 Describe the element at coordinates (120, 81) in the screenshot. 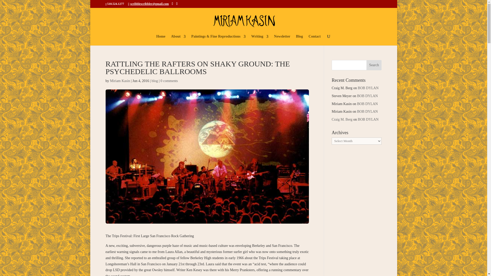

I see `Posts by Miriam Kasin` at that location.